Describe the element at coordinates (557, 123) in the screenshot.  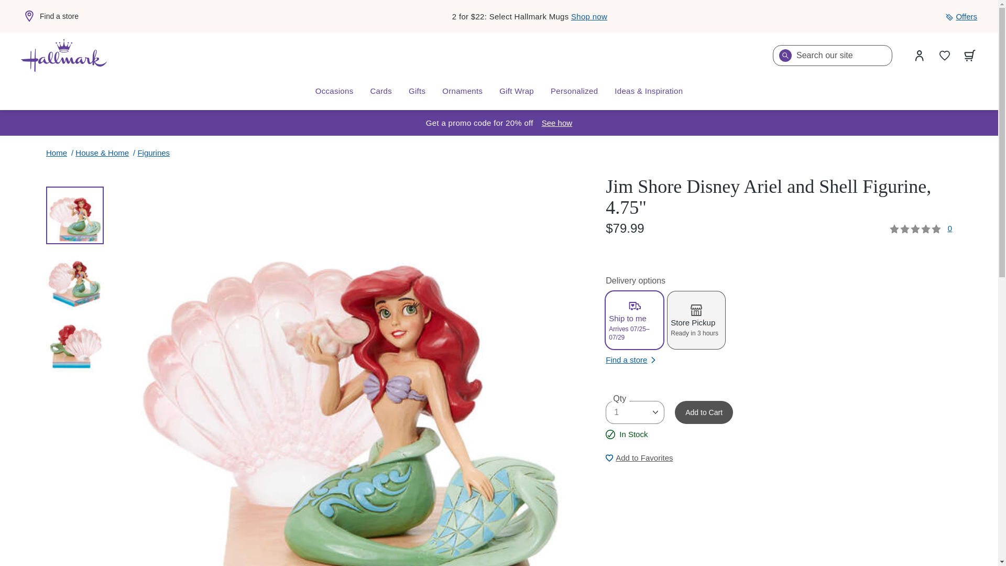
I see `Open shipping dates modal` at that location.